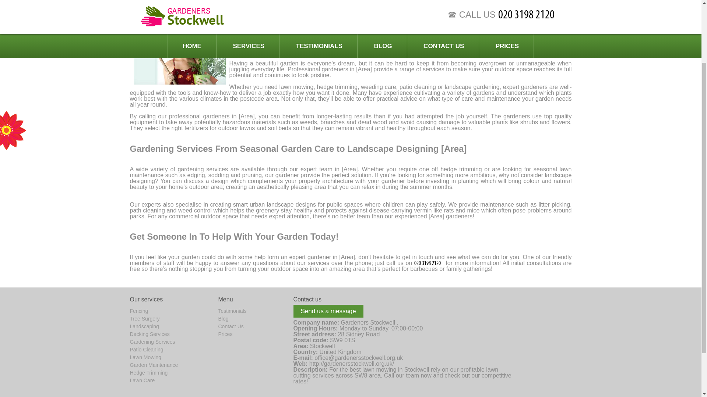  I want to click on Landscaping, so click(144, 326).